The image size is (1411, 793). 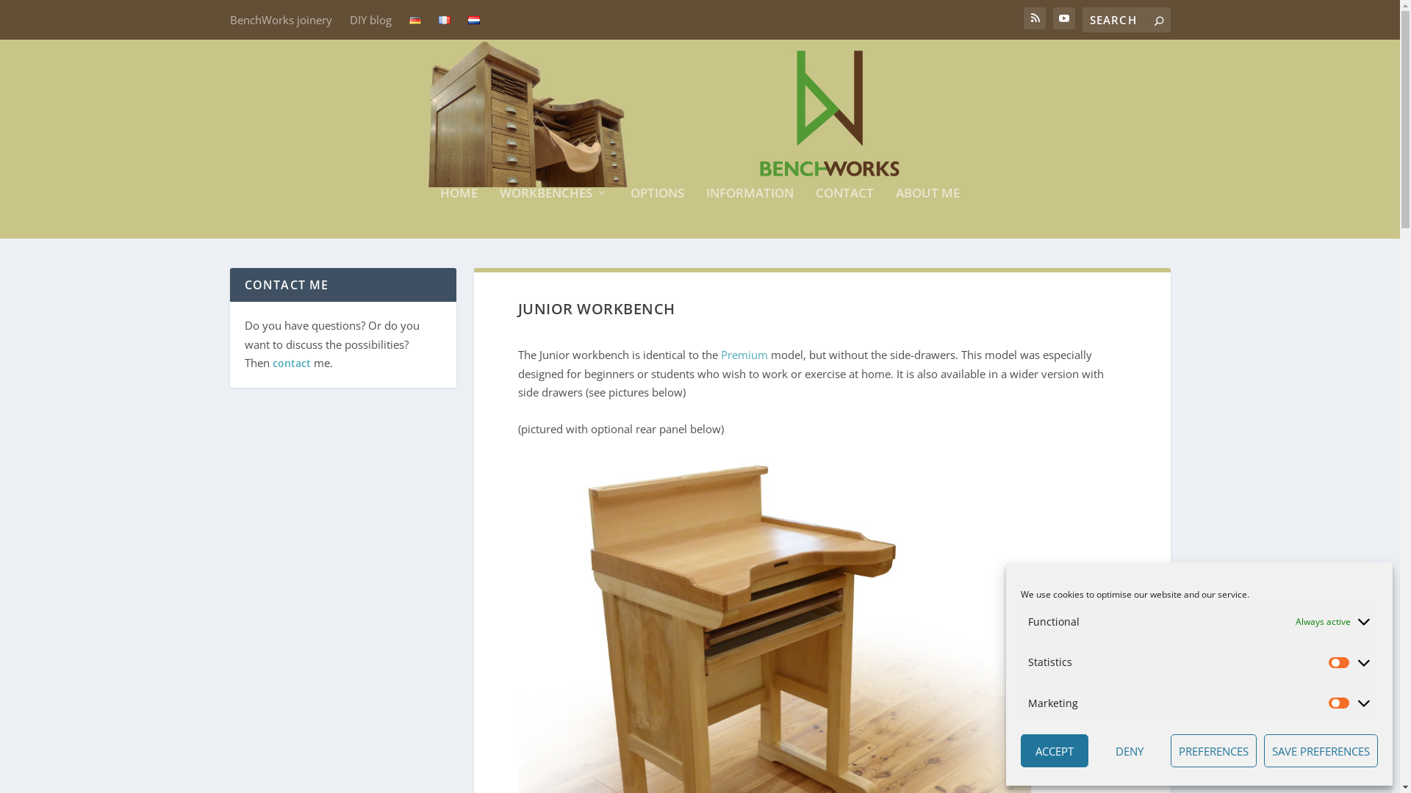 I want to click on CONTACT, so click(x=845, y=213).